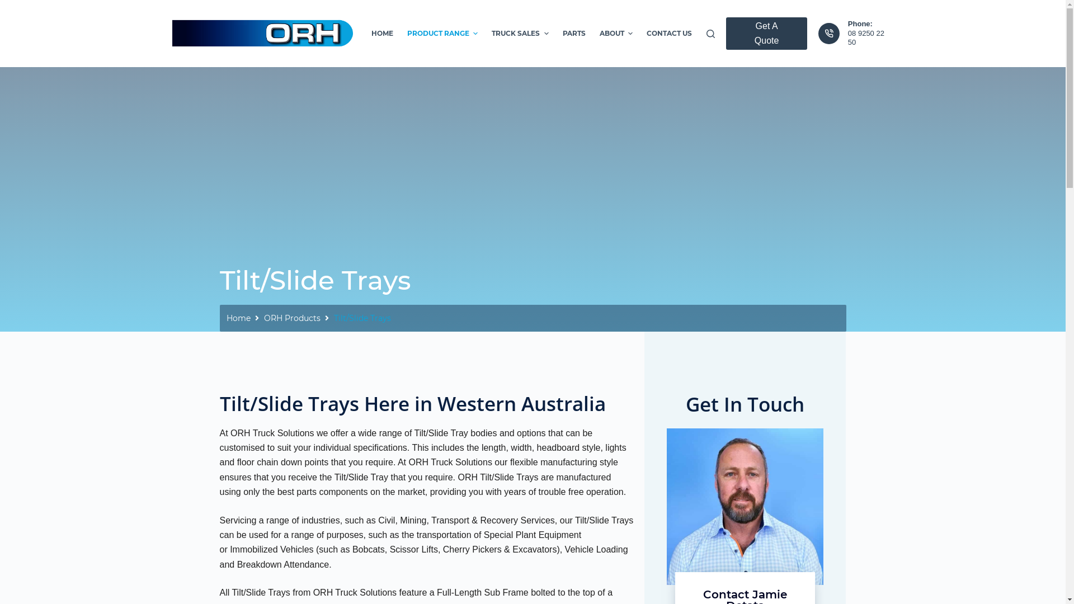 The width and height of the screenshot is (1074, 604). Describe the element at coordinates (292, 319) in the screenshot. I see `ORH Products` at that location.